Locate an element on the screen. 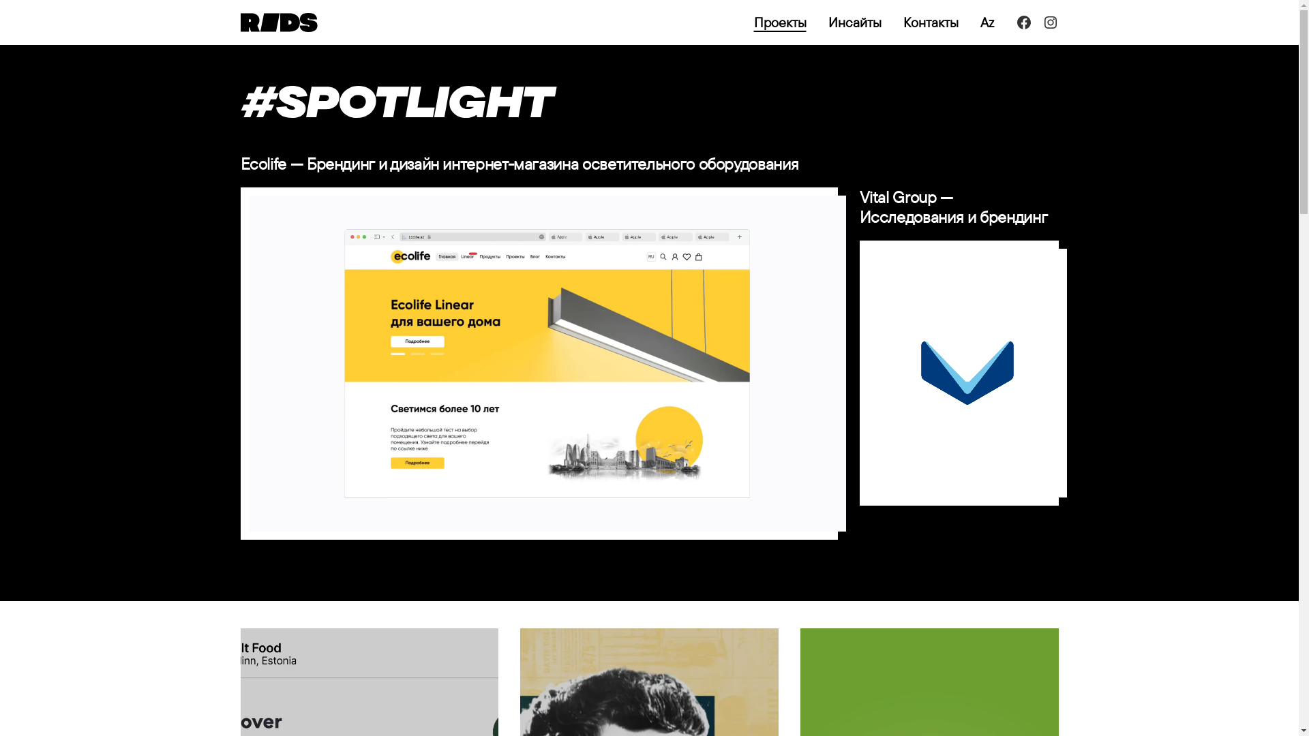 This screenshot has width=1309, height=736. Az is located at coordinates (987, 22).